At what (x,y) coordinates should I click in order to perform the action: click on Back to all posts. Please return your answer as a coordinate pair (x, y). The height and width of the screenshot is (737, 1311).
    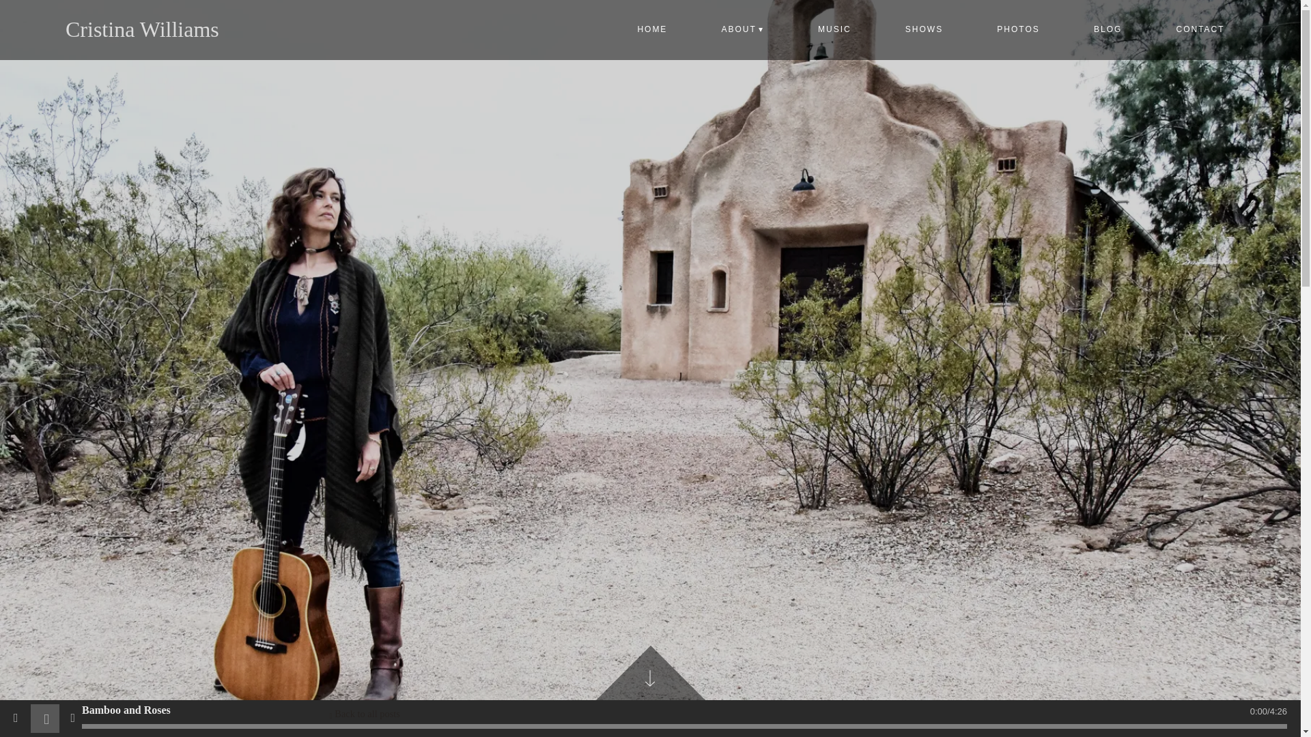
    Looking at the image, I should click on (364, 714).